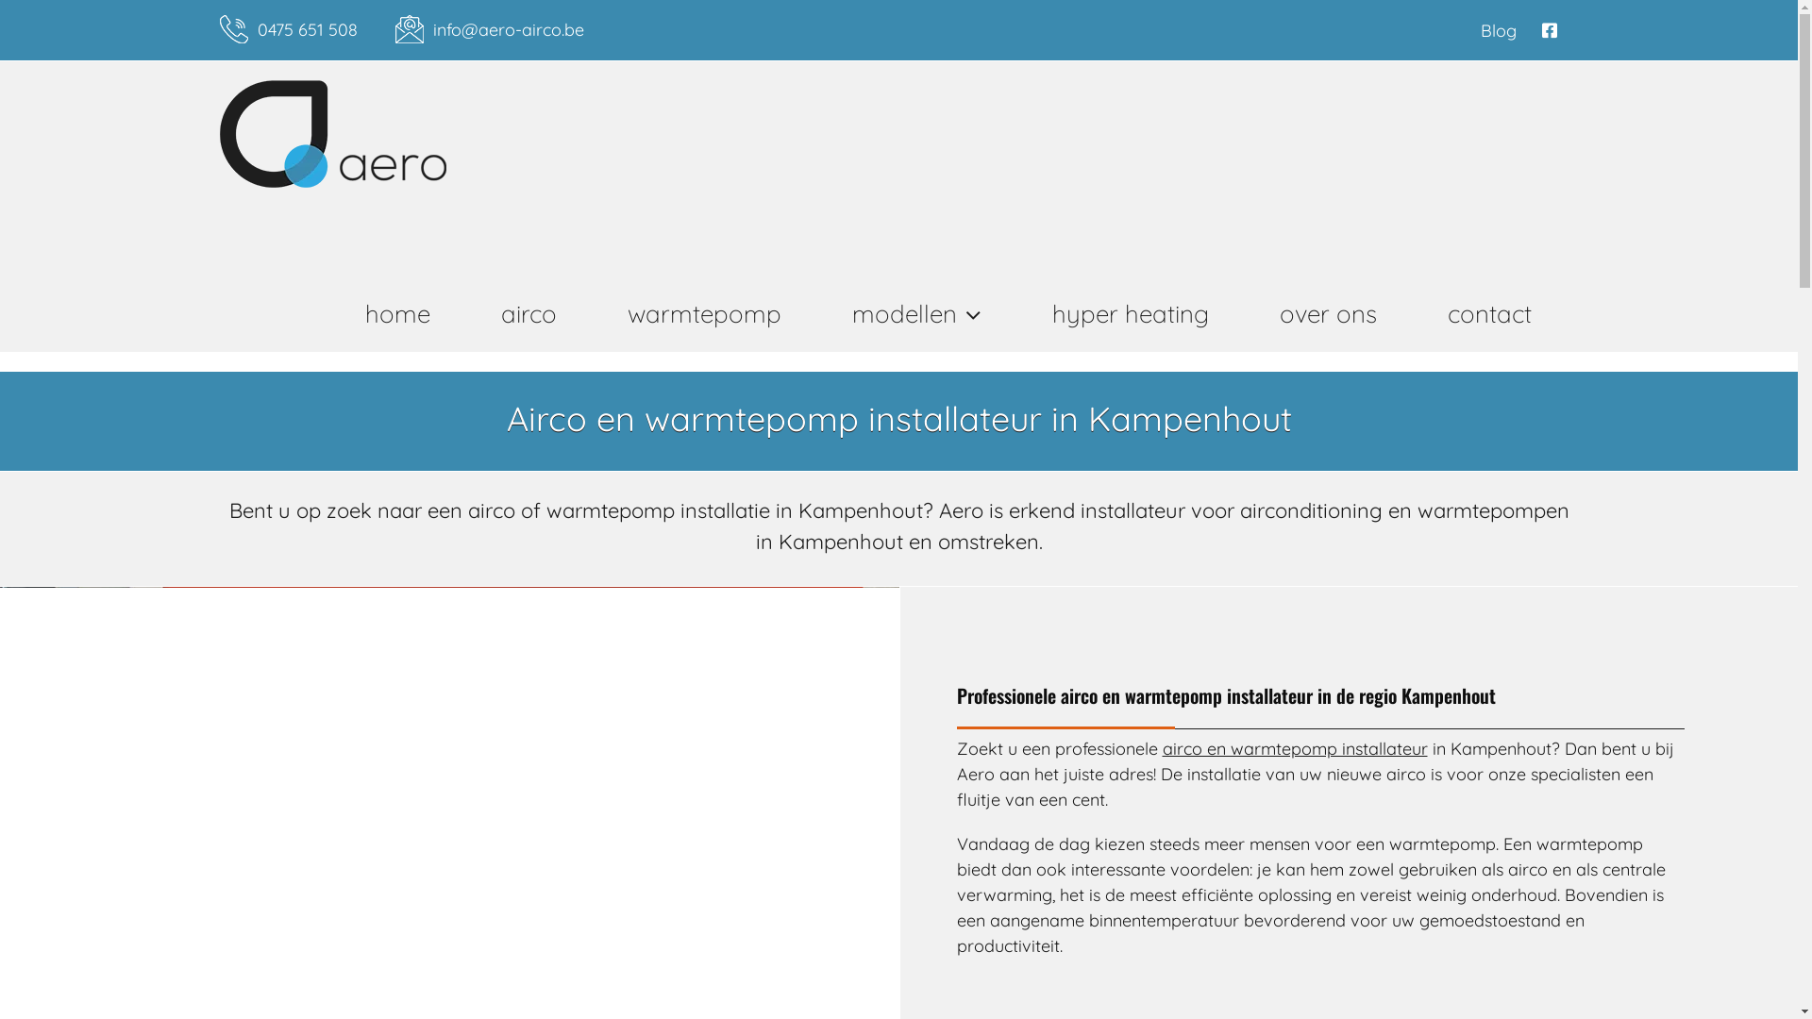  What do you see at coordinates (1553, 30) in the screenshot?
I see `Volg ons op Facebook` at bounding box center [1553, 30].